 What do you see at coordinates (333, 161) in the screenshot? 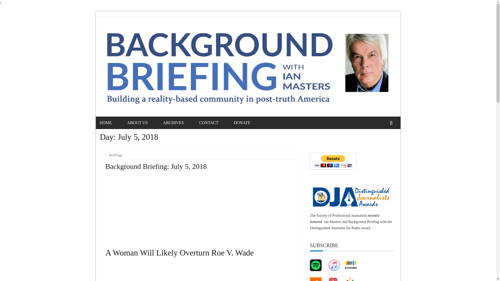
I see `PayPal - The safer, easier way to pay online!` at bounding box center [333, 161].